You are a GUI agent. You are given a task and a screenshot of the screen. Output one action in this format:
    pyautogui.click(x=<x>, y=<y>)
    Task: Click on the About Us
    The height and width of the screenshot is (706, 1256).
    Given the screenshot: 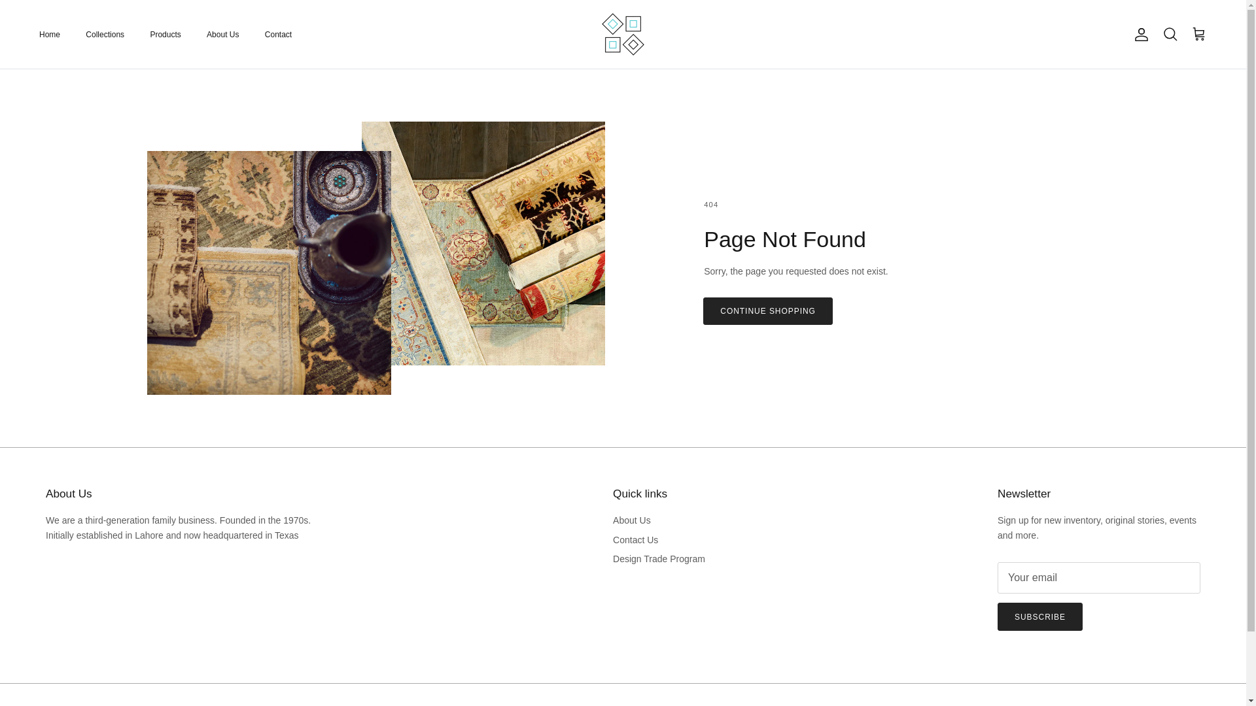 What is the action you would take?
    pyautogui.click(x=631, y=520)
    